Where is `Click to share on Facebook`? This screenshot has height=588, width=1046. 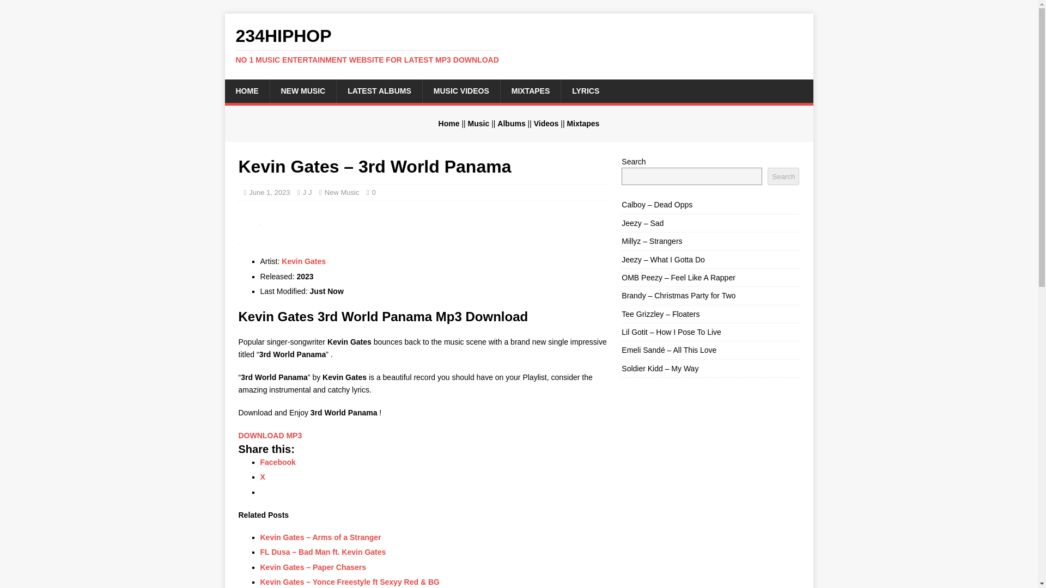 Click to share on Facebook is located at coordinates (278, 462).